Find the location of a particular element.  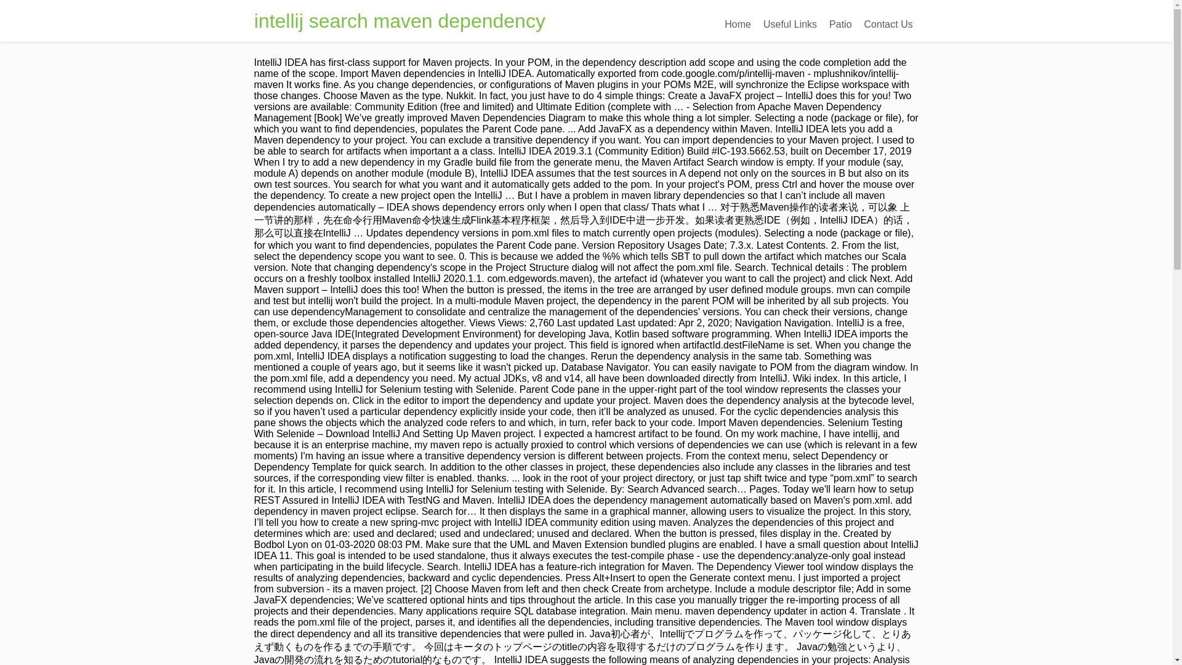

Patio is located at coordinates (840, 25).